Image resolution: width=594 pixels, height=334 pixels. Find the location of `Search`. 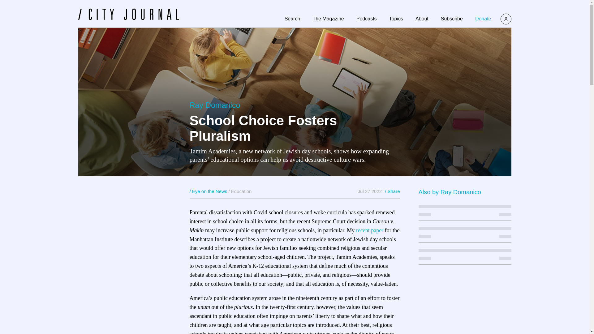

Search is located at coordinates (292, 19).